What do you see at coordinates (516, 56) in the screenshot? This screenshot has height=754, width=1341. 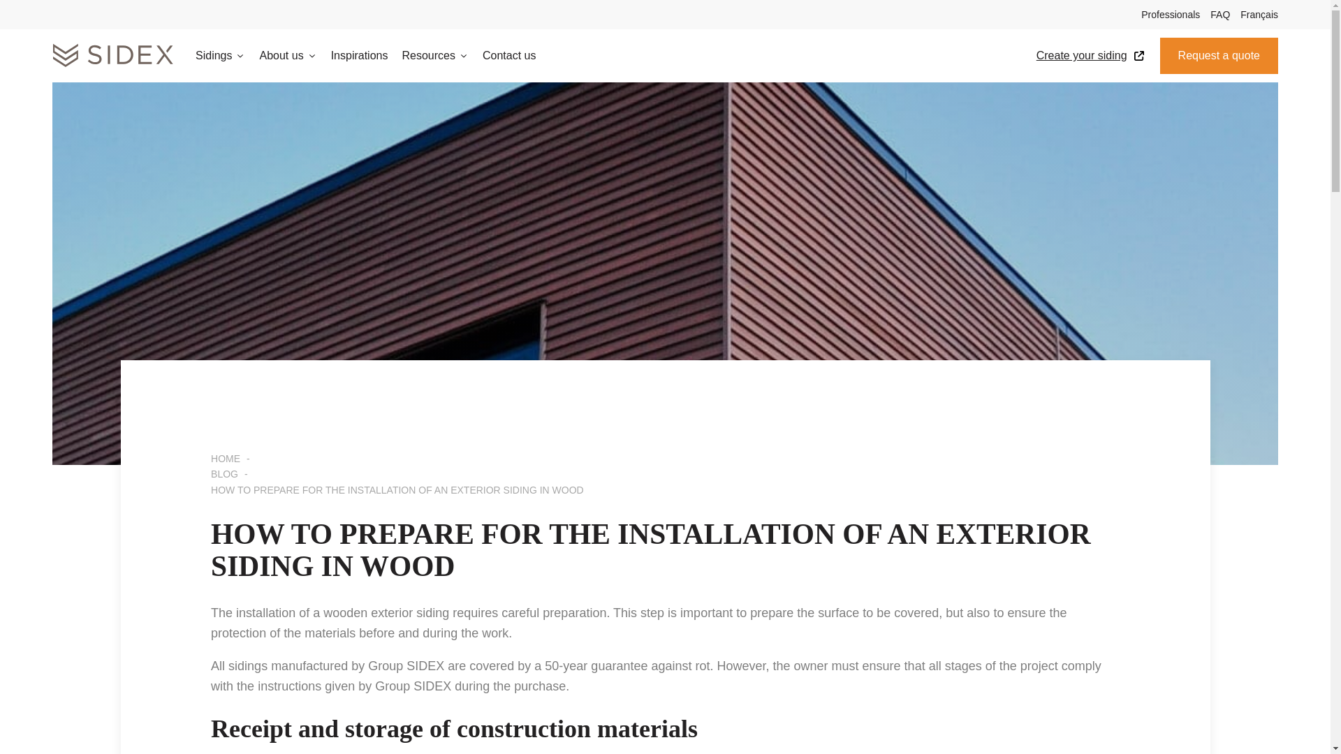 I see `Contact us` at bounding box center [516, 56].